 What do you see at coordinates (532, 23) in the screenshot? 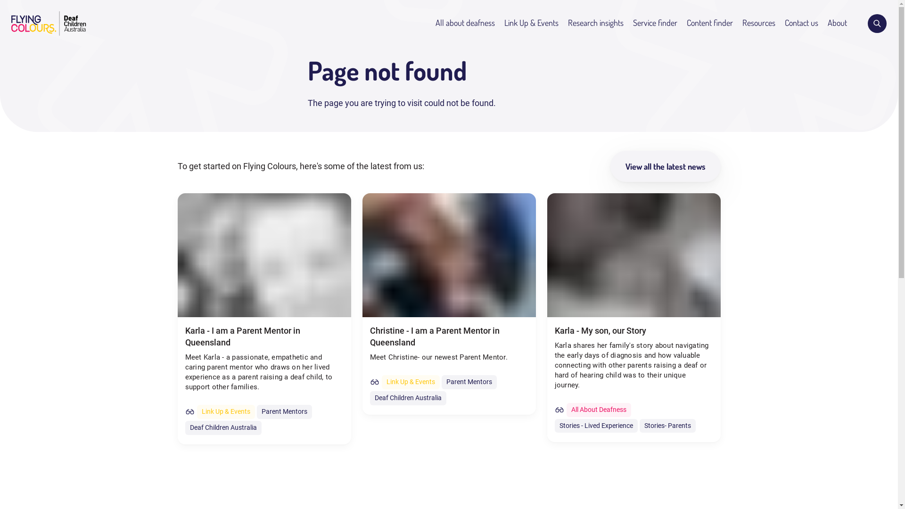
I see `Link Up & Events` at bounding box center [532, 23].